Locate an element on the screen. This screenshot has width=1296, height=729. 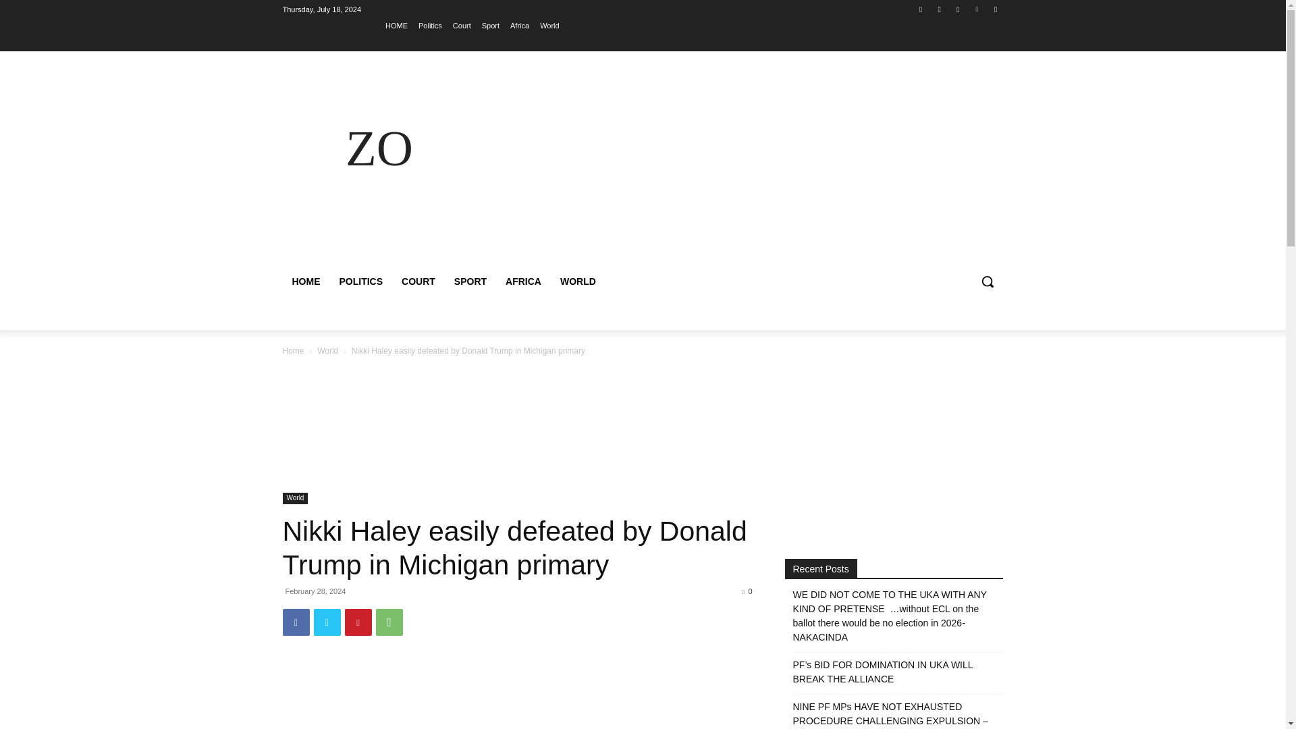
Home is located at coordinates (293, 351).